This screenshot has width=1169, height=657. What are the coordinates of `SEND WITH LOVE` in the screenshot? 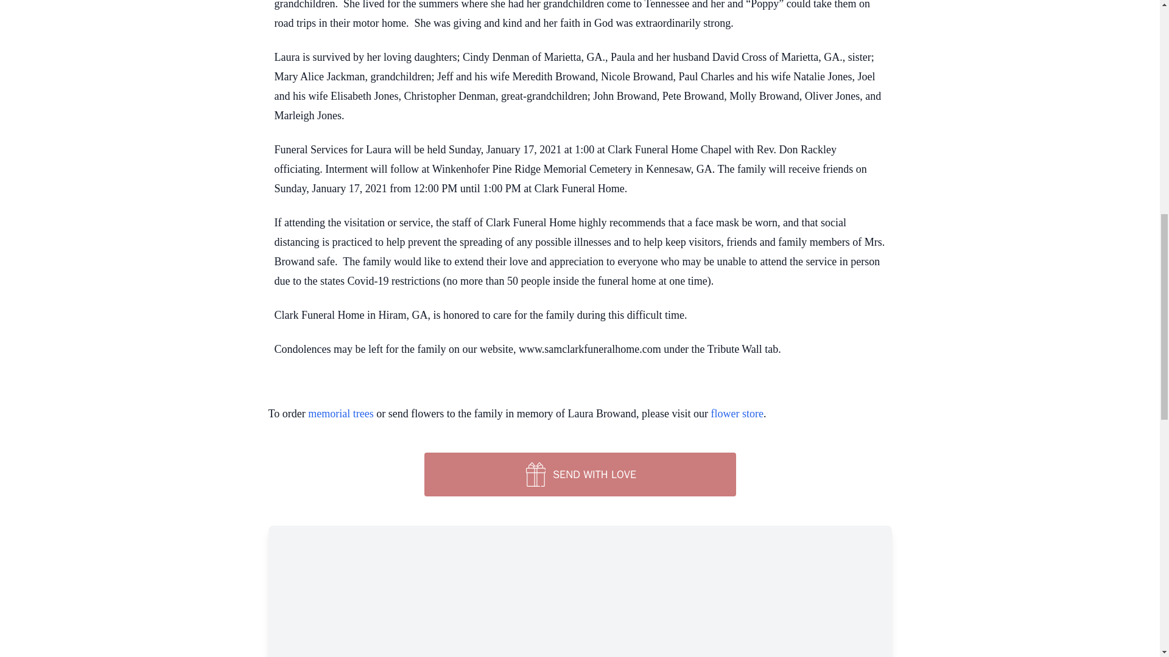 It's located at (579, 474).